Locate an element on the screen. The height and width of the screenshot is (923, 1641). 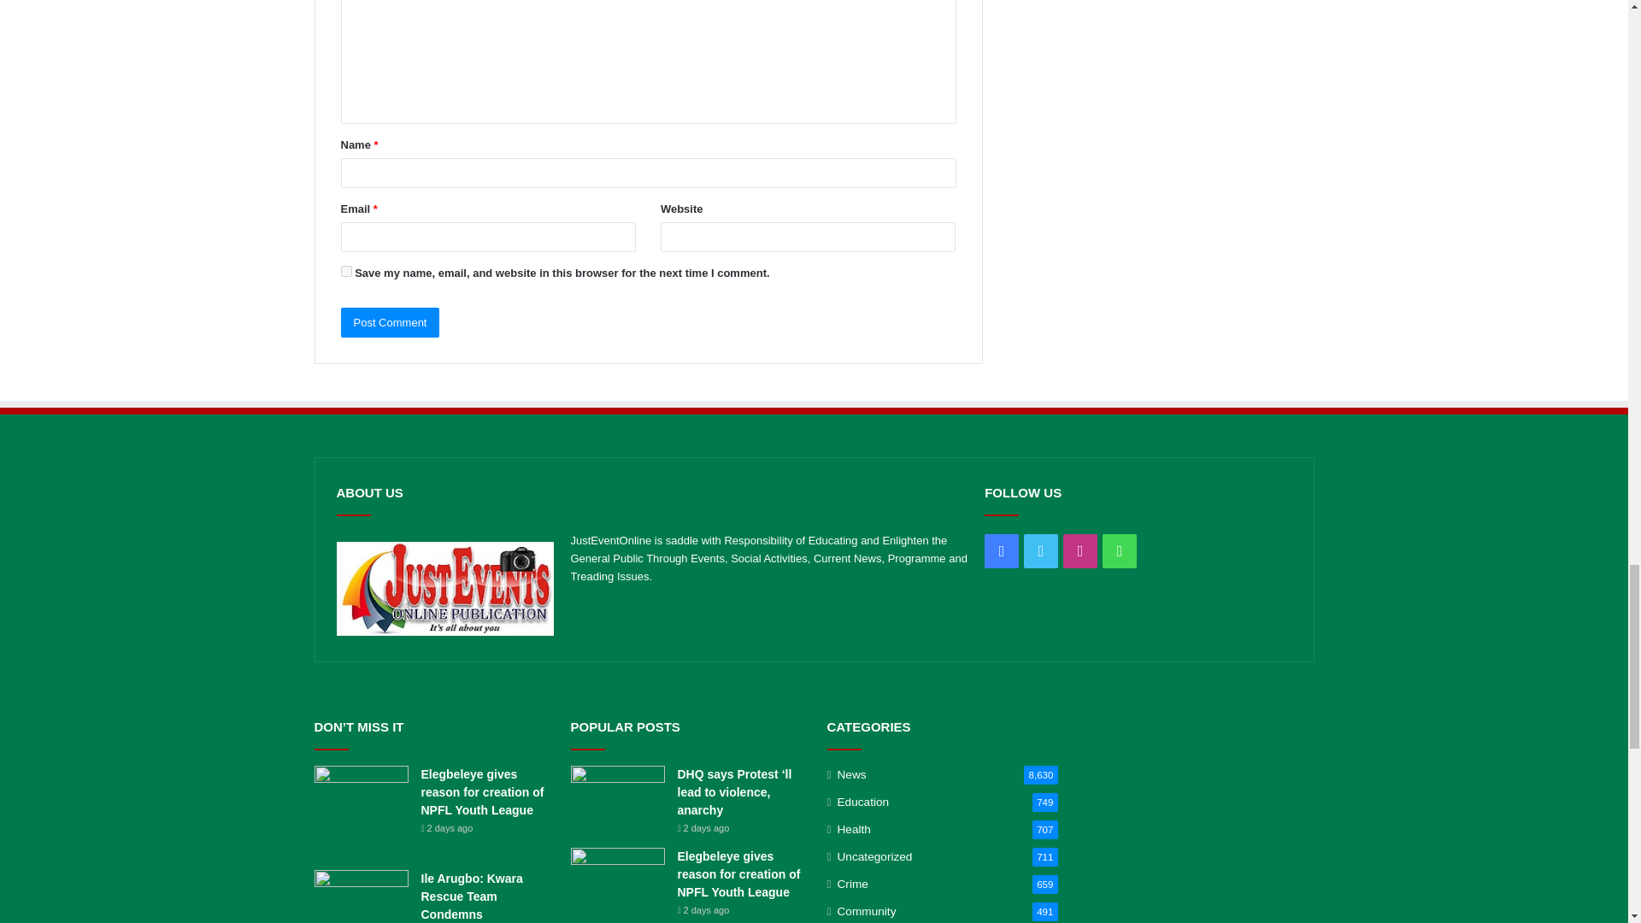
yes is located at coordinates (345, 272).